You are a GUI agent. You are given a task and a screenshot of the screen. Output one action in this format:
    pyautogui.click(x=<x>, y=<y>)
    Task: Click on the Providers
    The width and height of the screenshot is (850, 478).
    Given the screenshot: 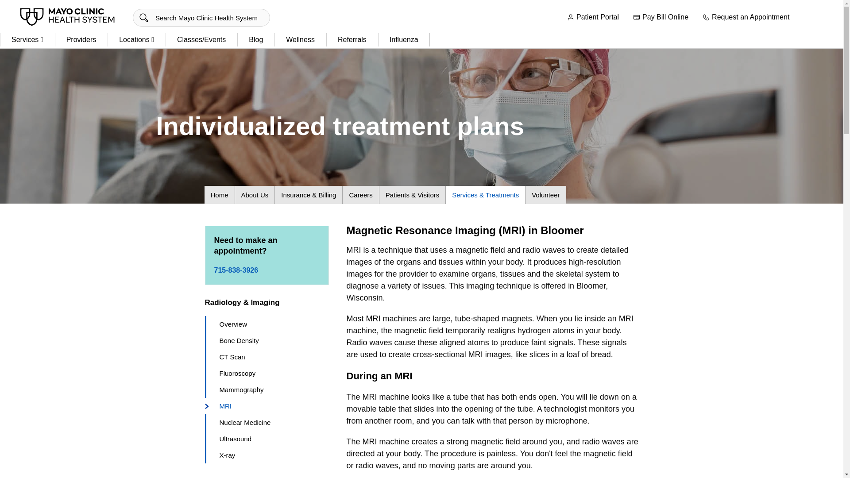 What is the action you would take?
    pyautogui.click(x=81, y=40)
    